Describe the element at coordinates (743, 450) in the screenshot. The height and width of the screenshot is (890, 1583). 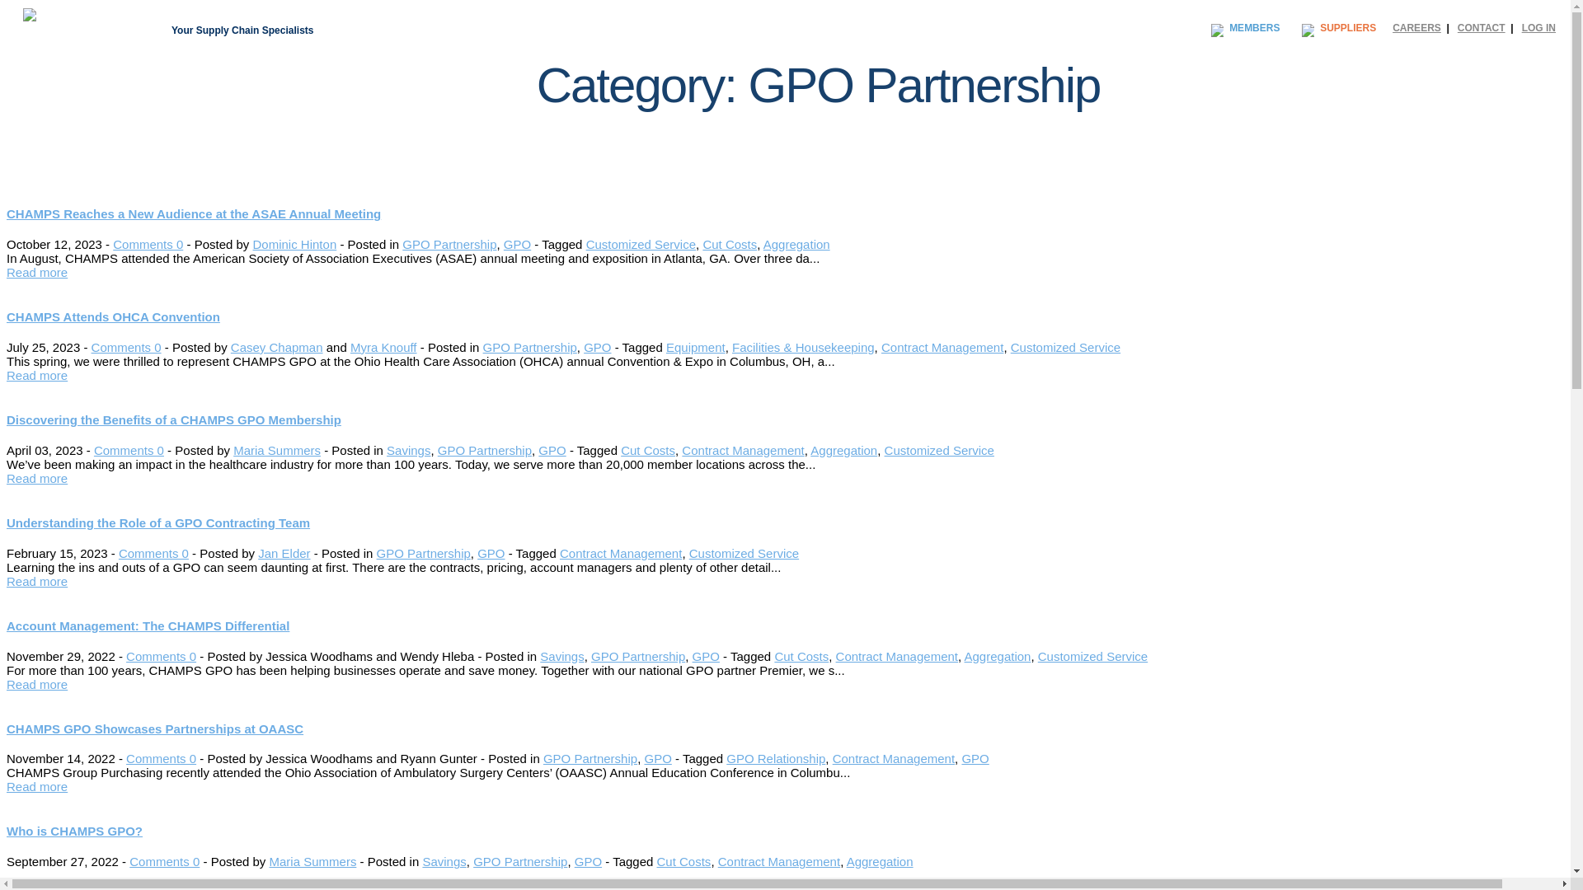
I see `Contract Management` at that location.